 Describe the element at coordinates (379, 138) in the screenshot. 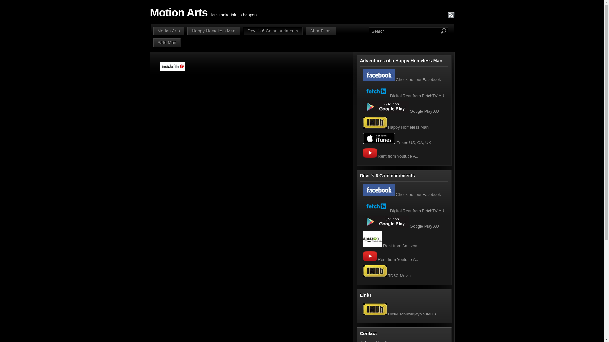

I see `Buy / Rent from iTunes` at that location.